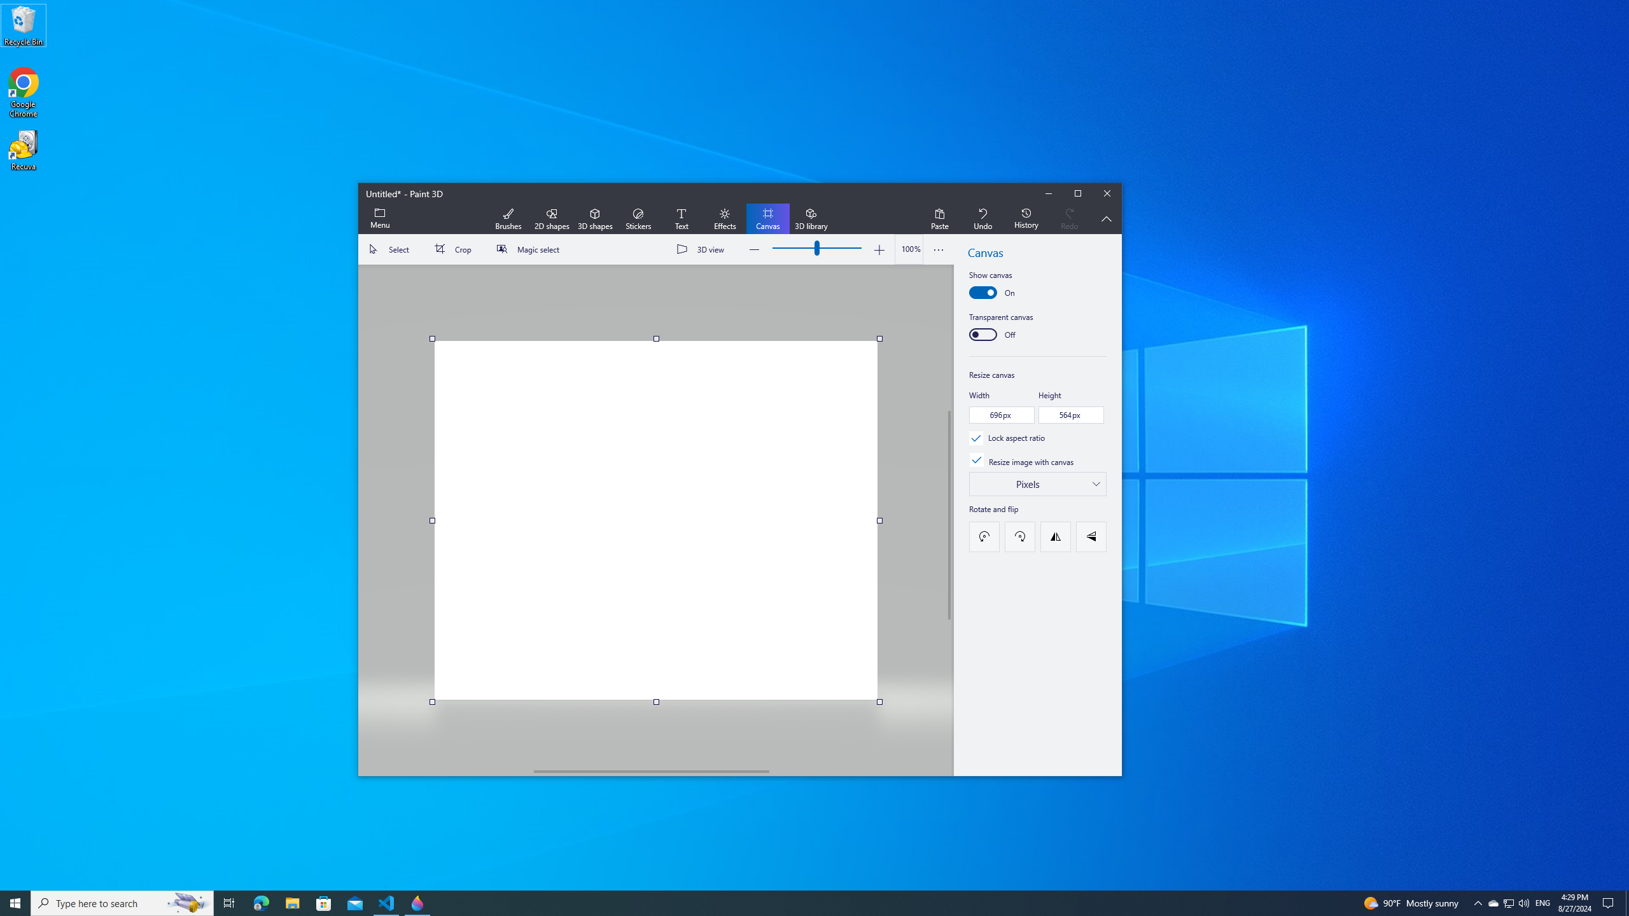 The image size is (1629, 916). Describe the element at coordinates (292, 903) in the screenshot. I see `File Explorer` at that location.